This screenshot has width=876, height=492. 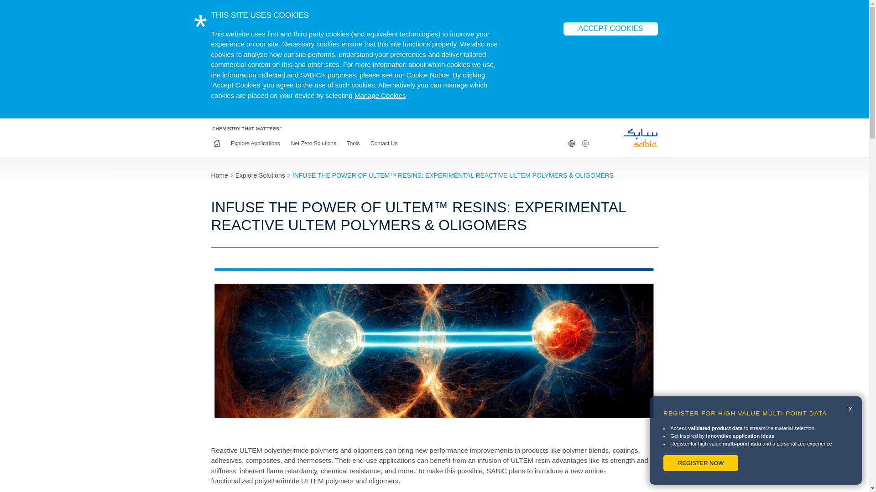 What do you see at coordinates (381, 95) in the screenshot?
I see `Manage Cookies` at bounding box center [381, 95].